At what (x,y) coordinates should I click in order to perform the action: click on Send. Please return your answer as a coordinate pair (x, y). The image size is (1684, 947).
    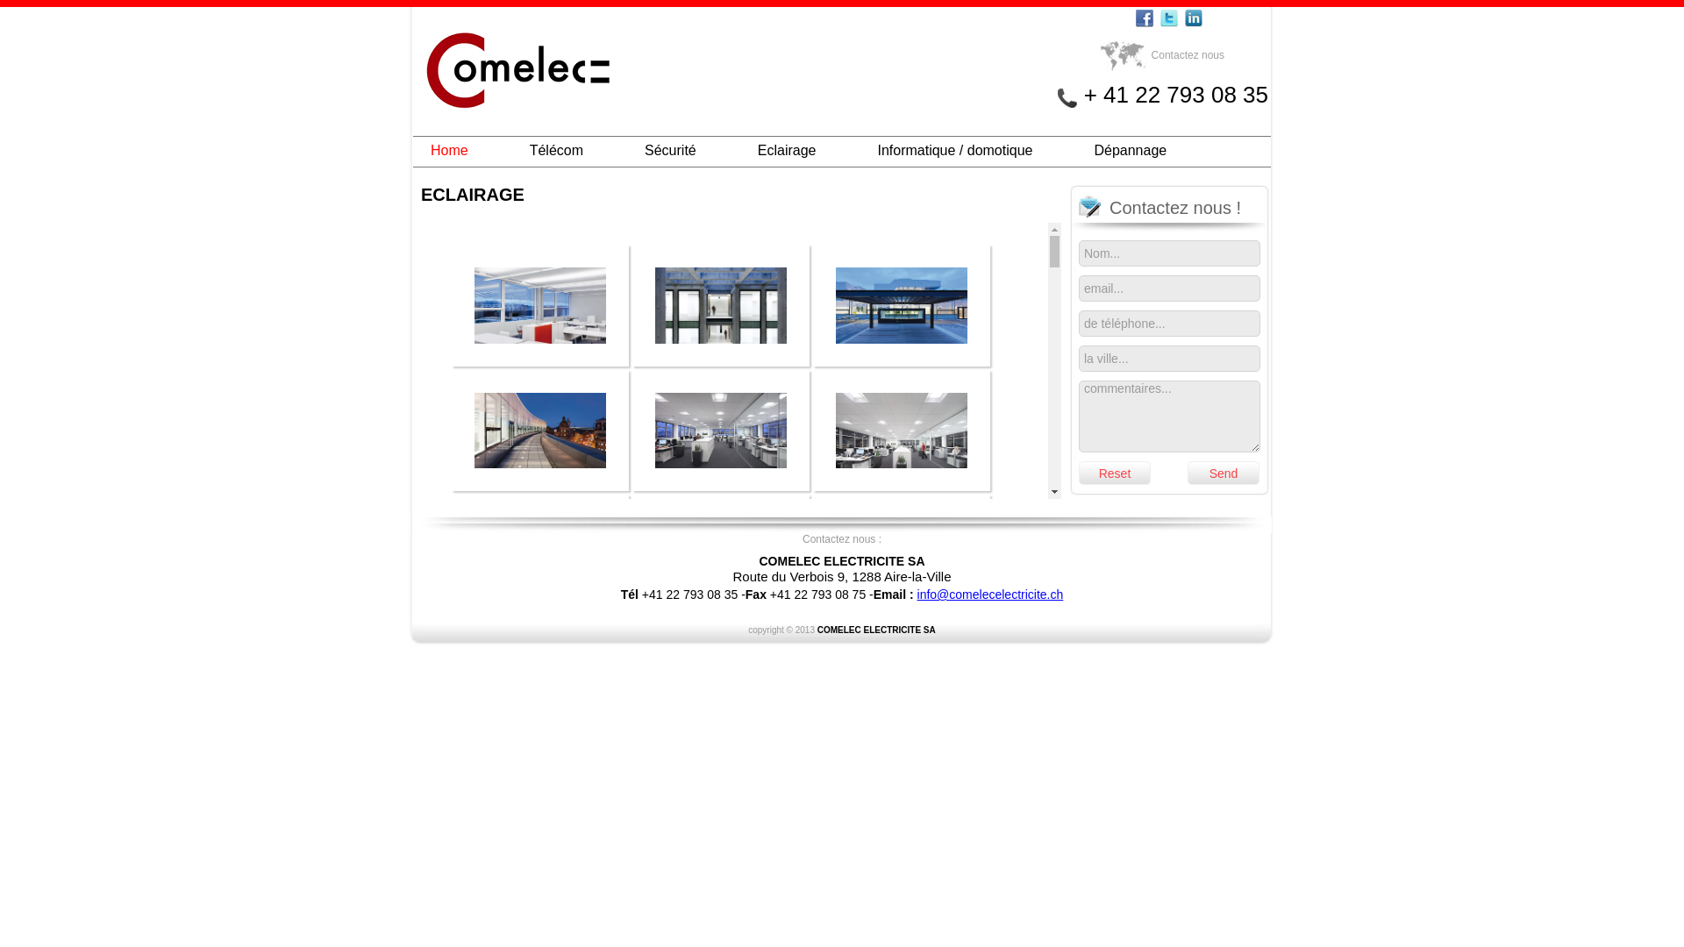
    Looking at the image, I should click on (1224, 473).